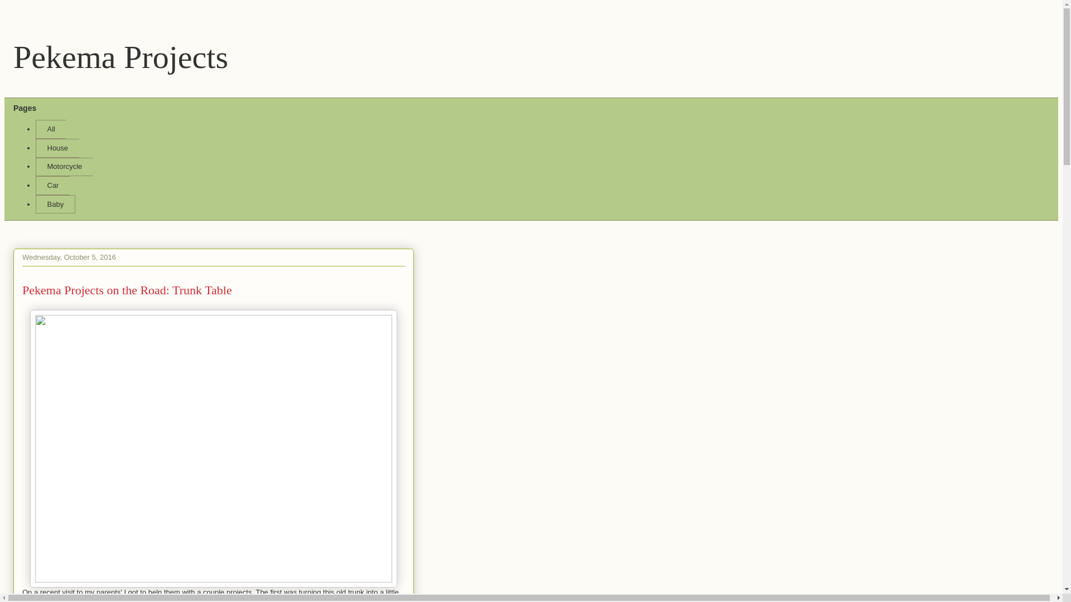  I want to click on Car, so click(52, 185).